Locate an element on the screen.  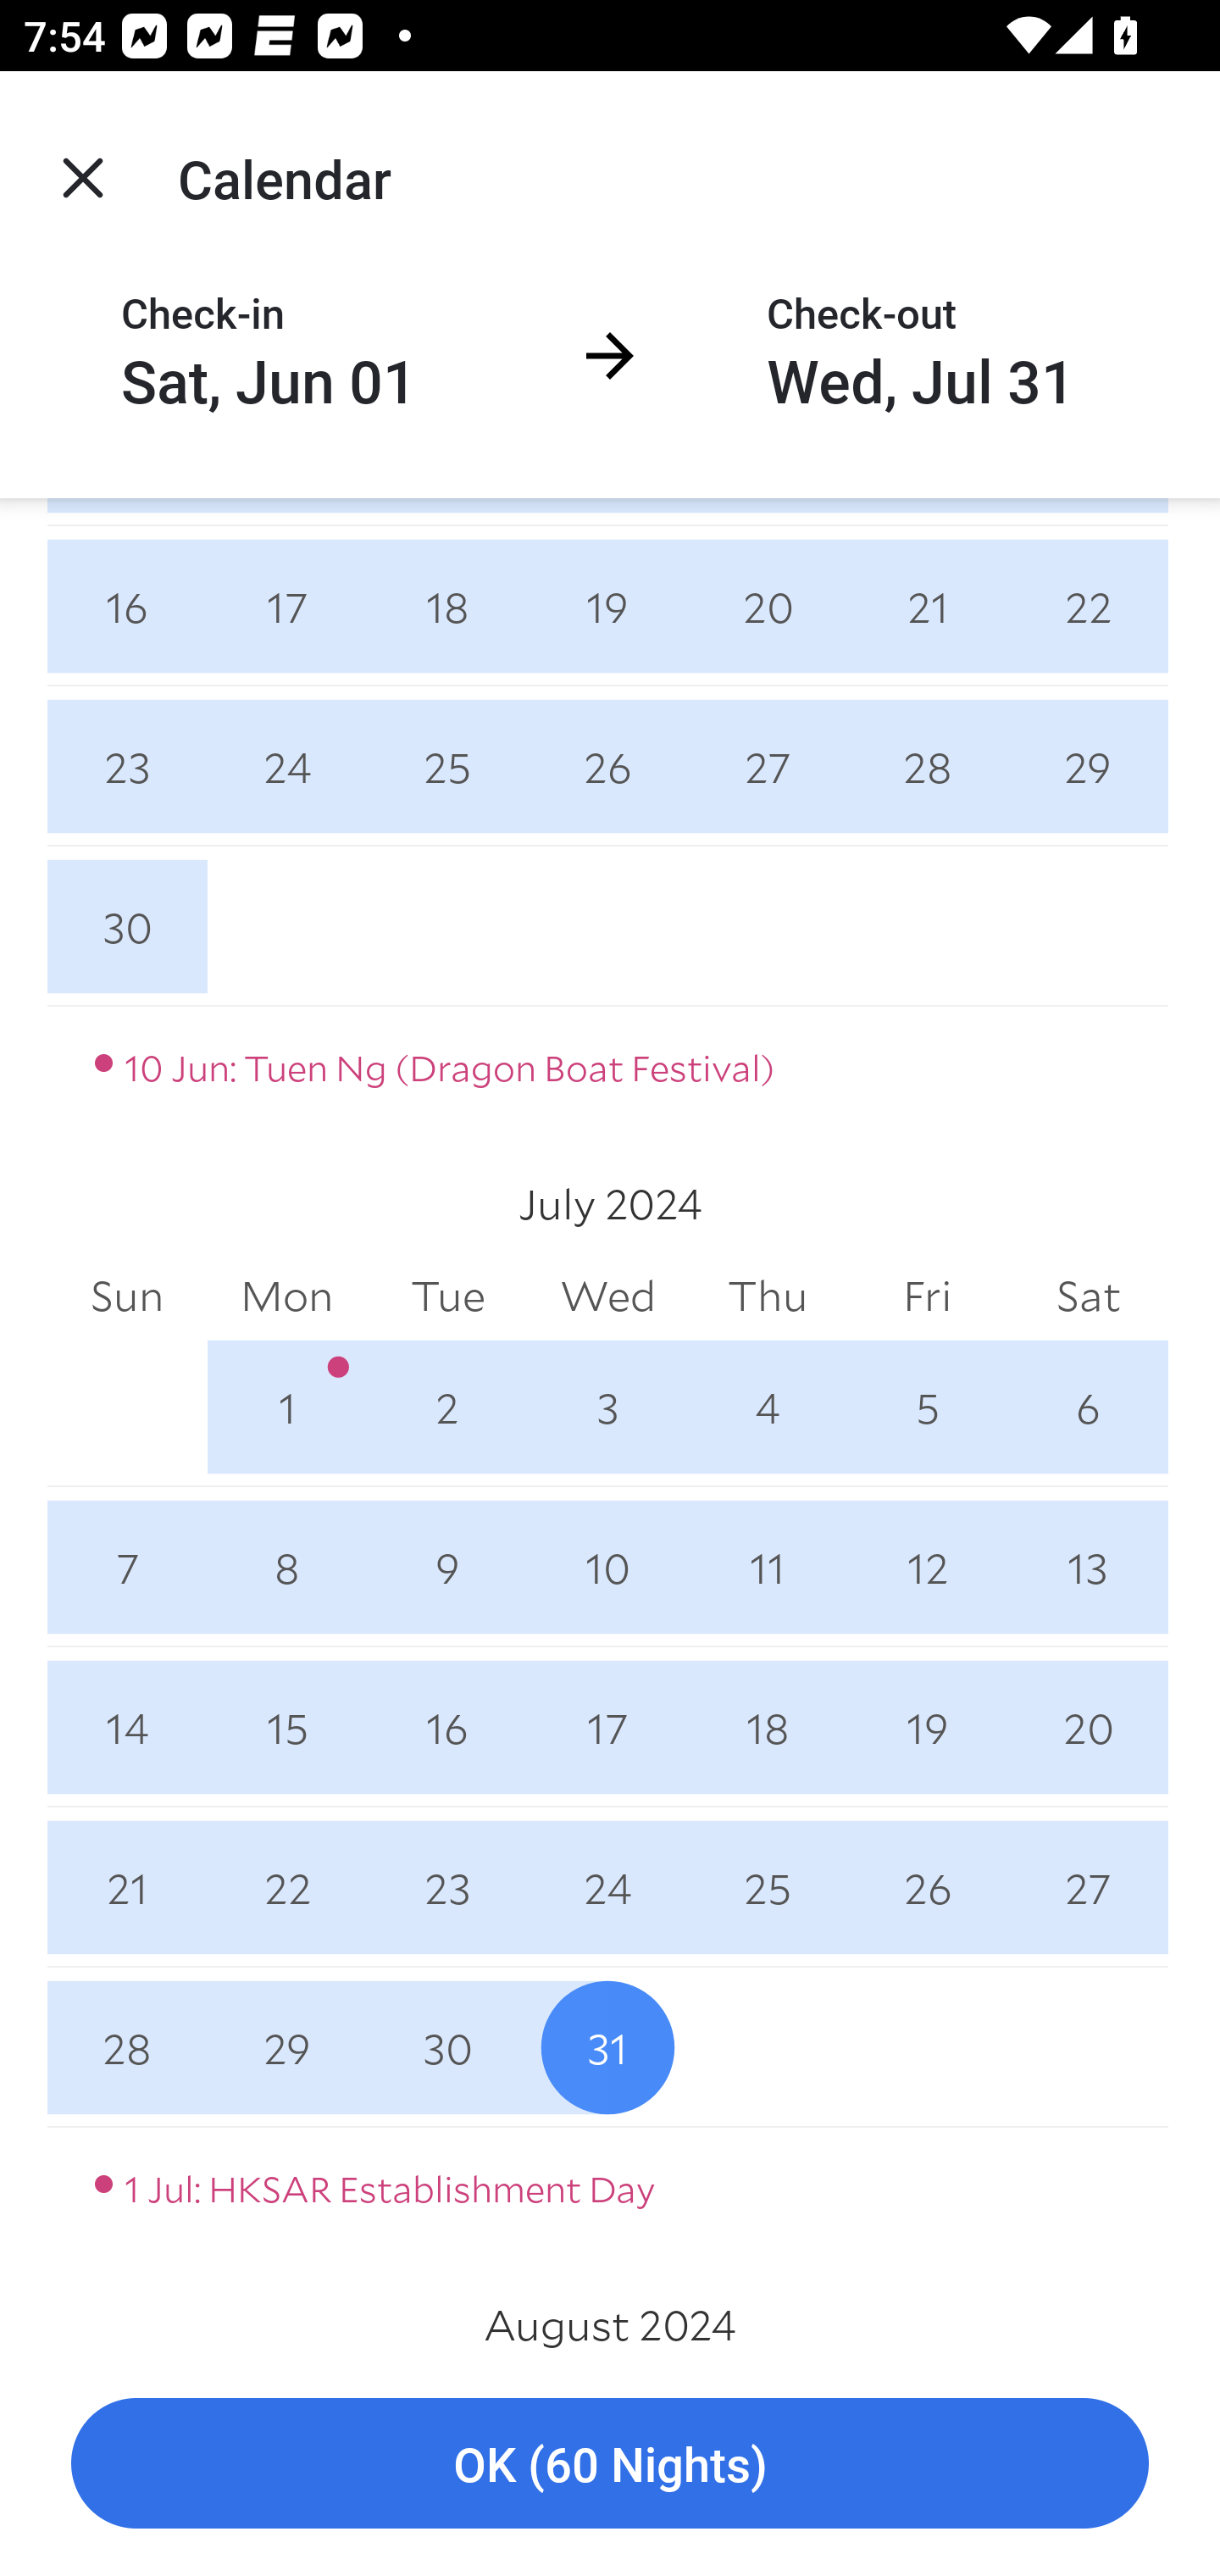
21 21 June 2024 is located at coordinates (927, 605).